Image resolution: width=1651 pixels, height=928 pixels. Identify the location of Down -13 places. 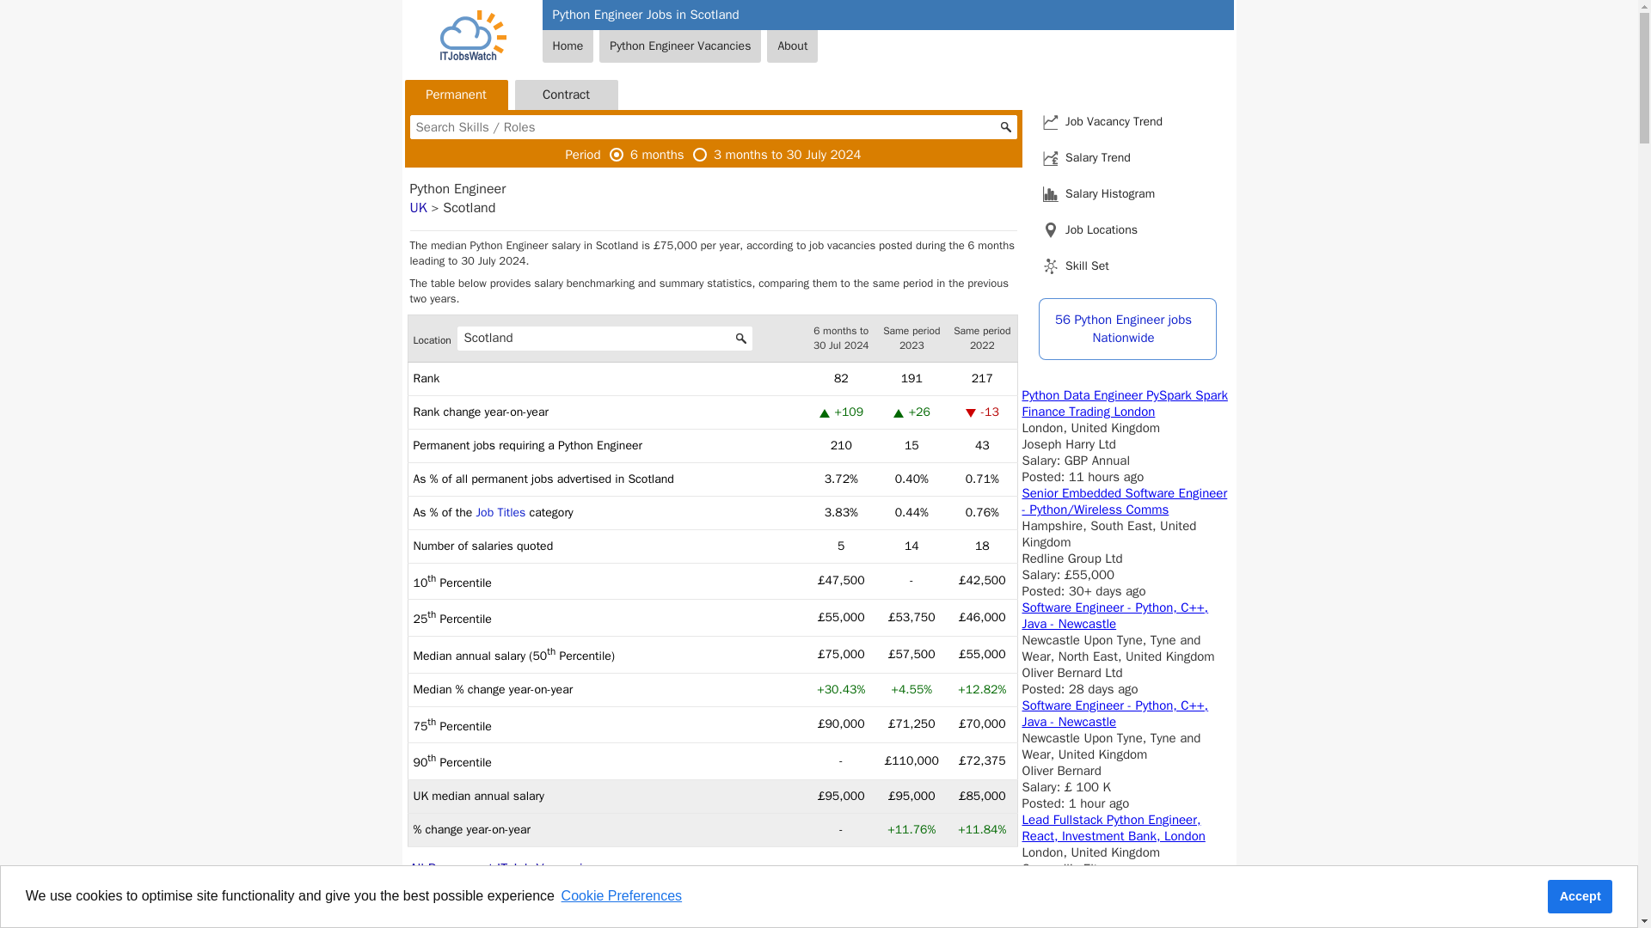
(970, 414).